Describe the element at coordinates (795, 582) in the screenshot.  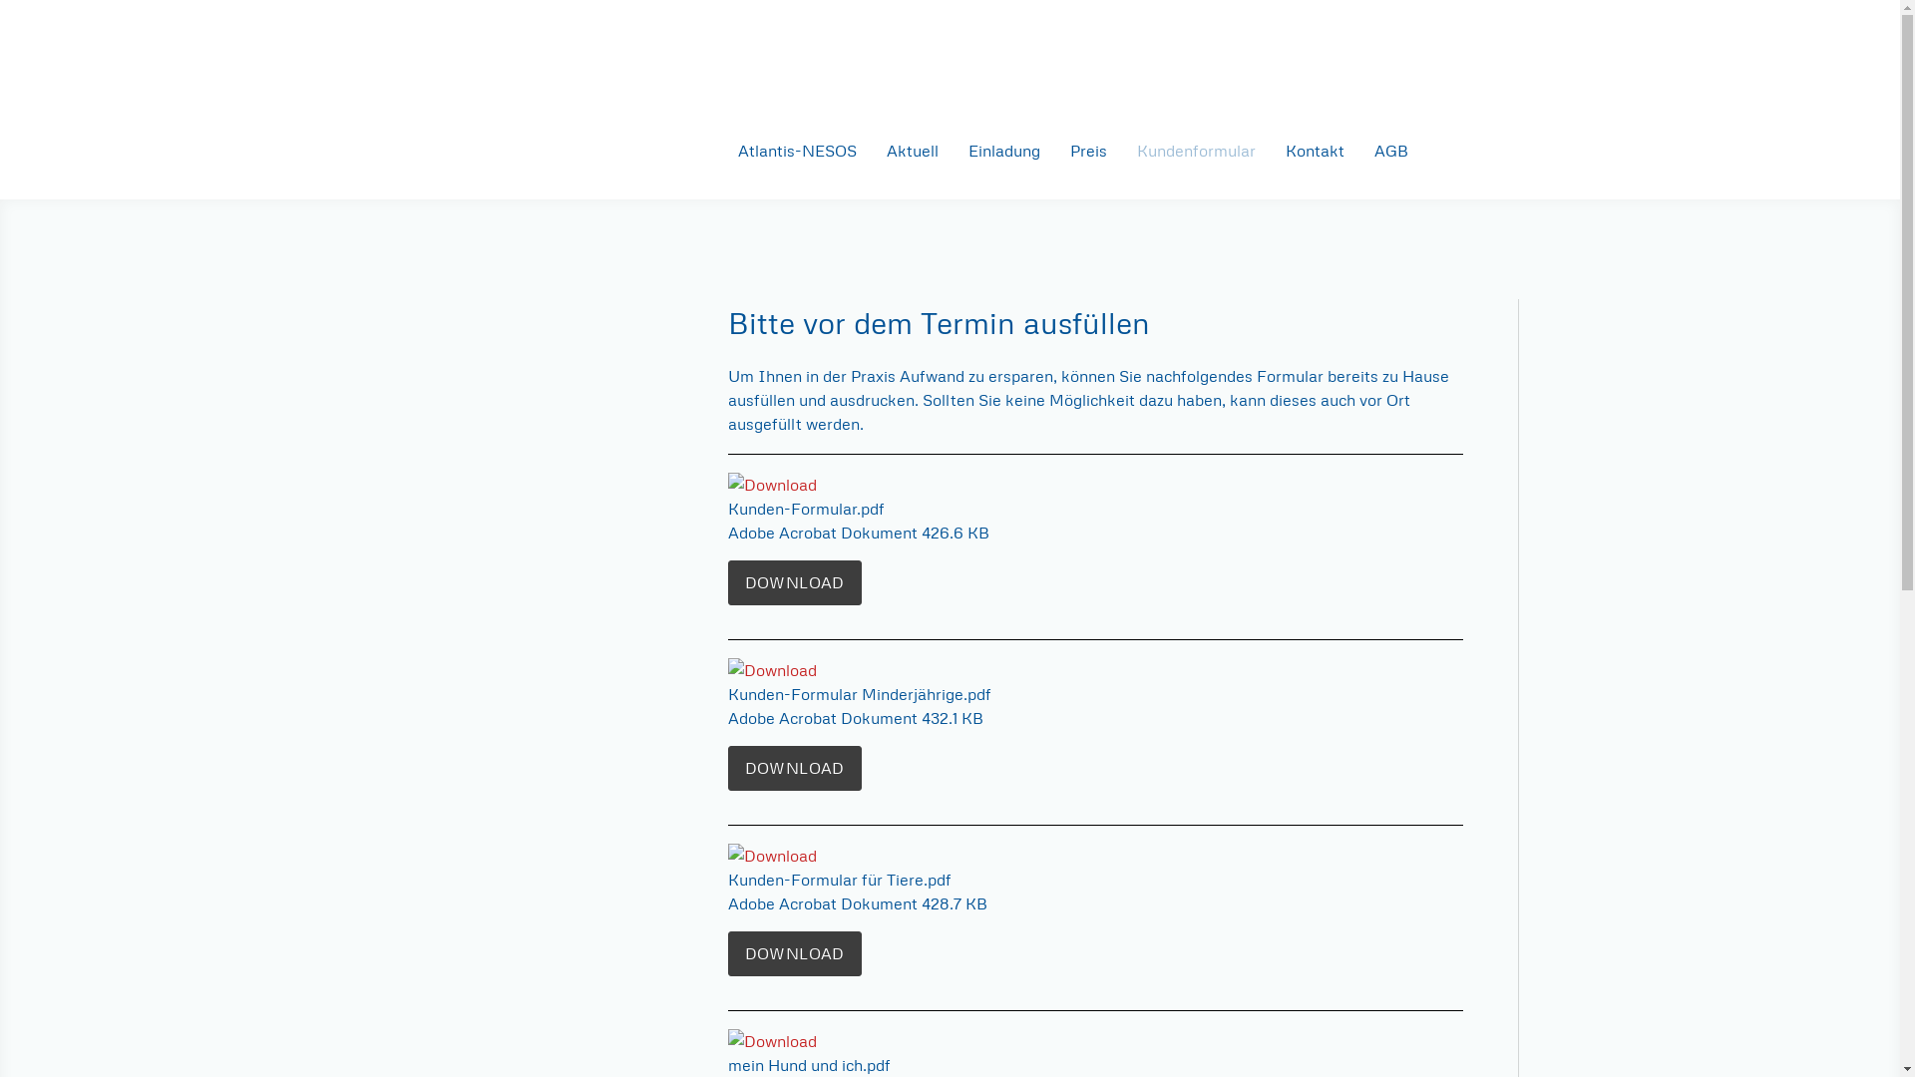
I see `DOWNLOAD` at that location.